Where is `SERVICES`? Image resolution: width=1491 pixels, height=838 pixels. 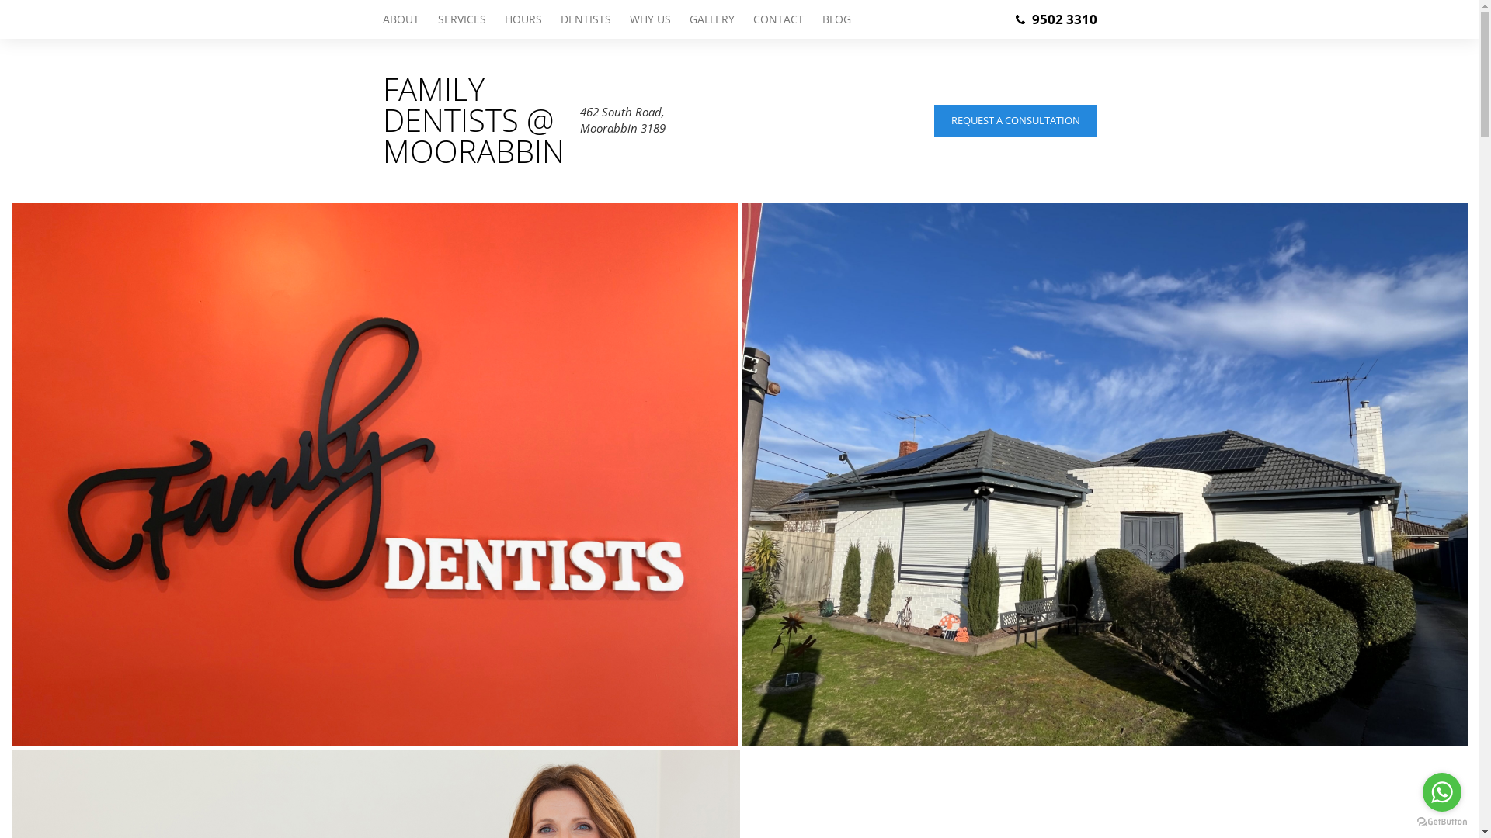
SERVICES is located at coordinates (462, 19).